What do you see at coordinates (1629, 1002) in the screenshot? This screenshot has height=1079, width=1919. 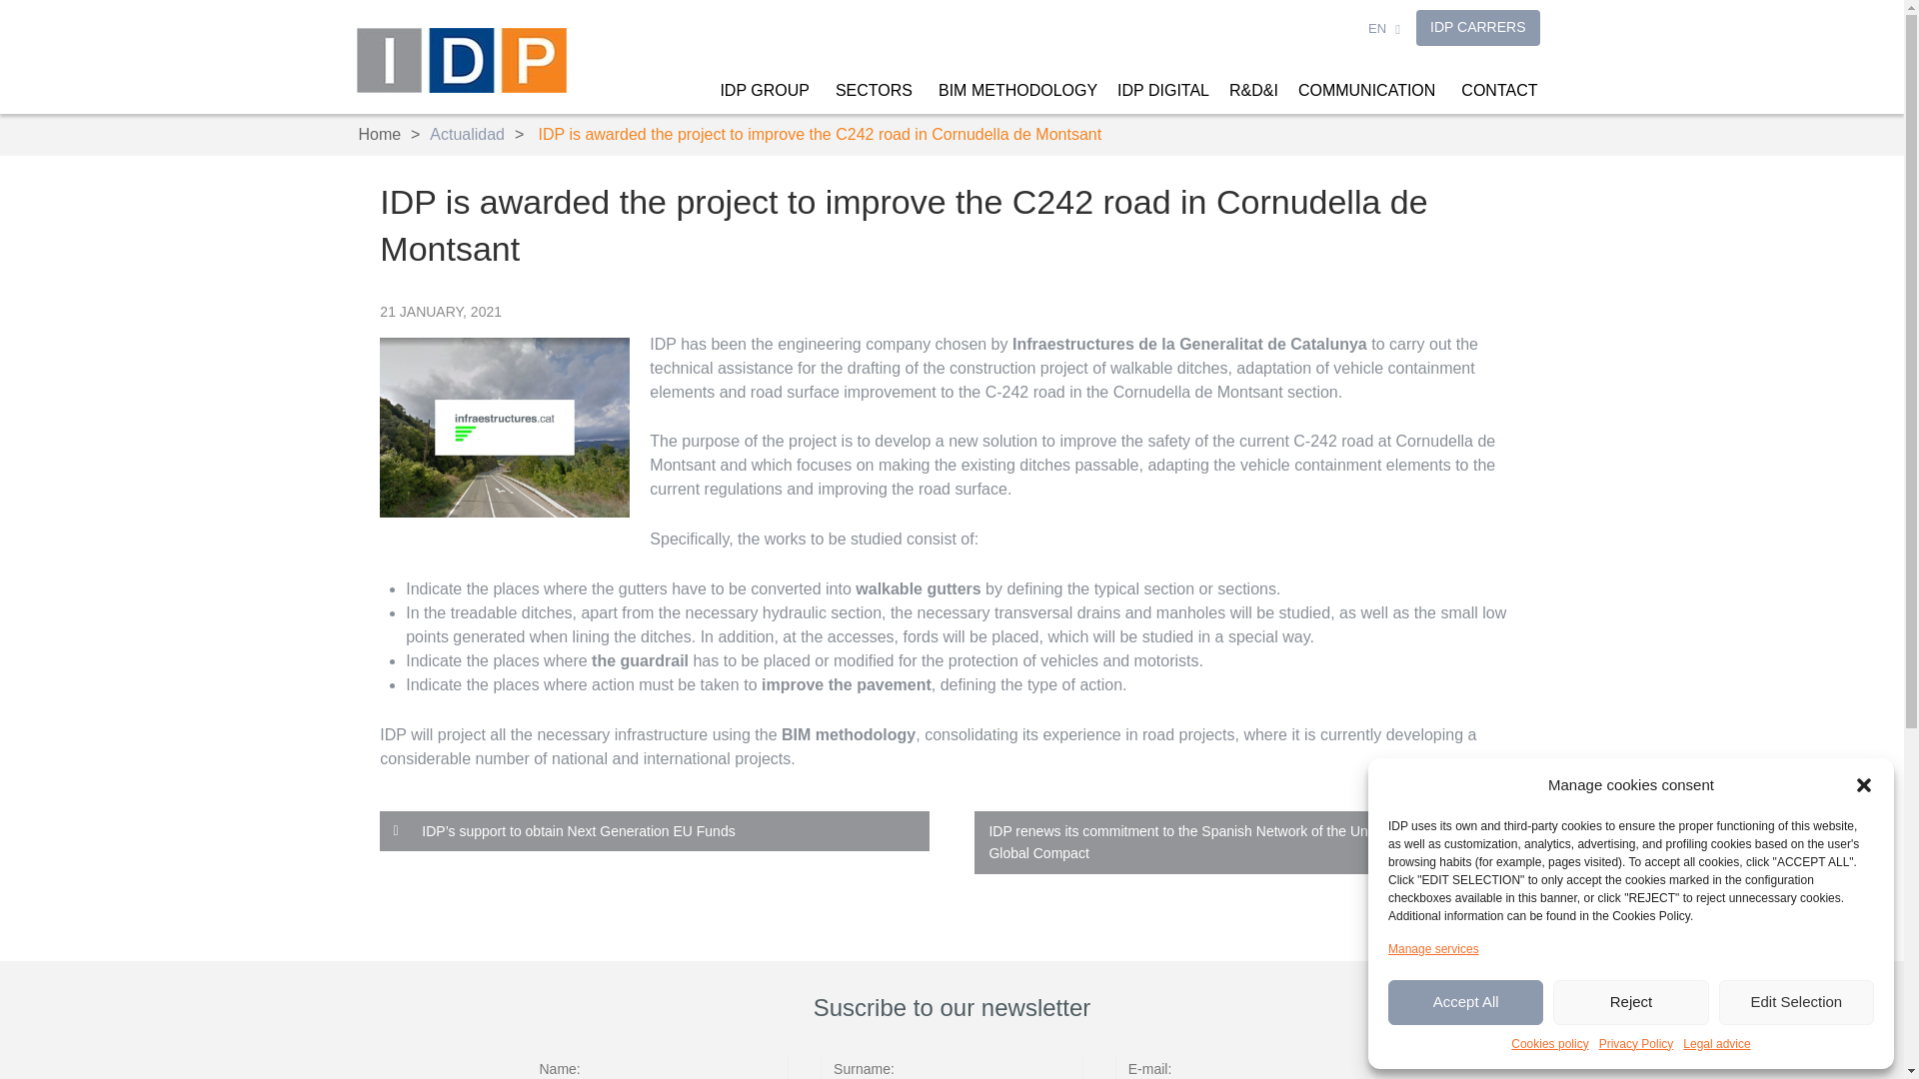 I see `Reject` at bounding box center [1629, 1002].